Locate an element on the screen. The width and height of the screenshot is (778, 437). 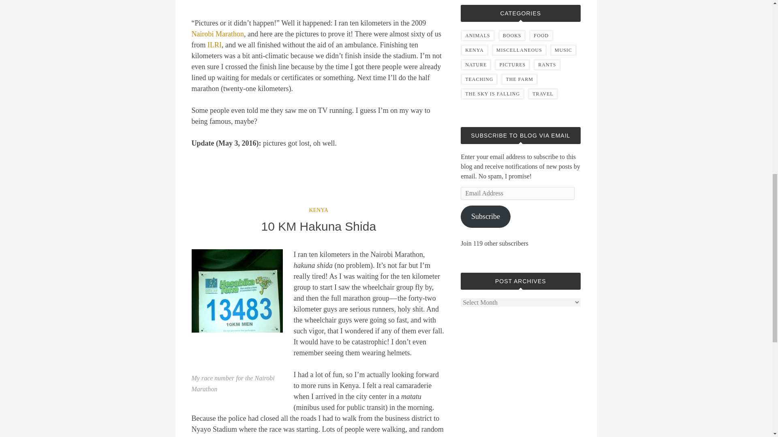
BOOKS is located at coordinates (512, 36).